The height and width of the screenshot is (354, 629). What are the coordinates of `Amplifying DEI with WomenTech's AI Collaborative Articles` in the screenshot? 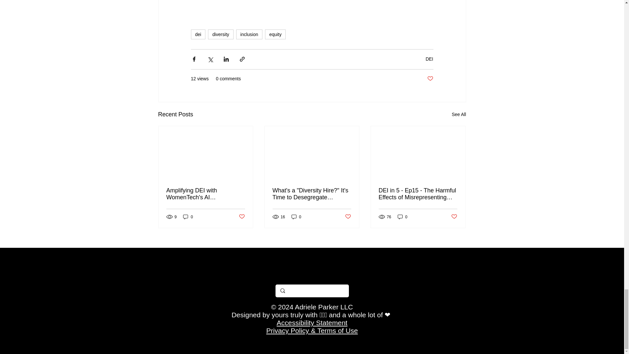 It's located at (206, 194).